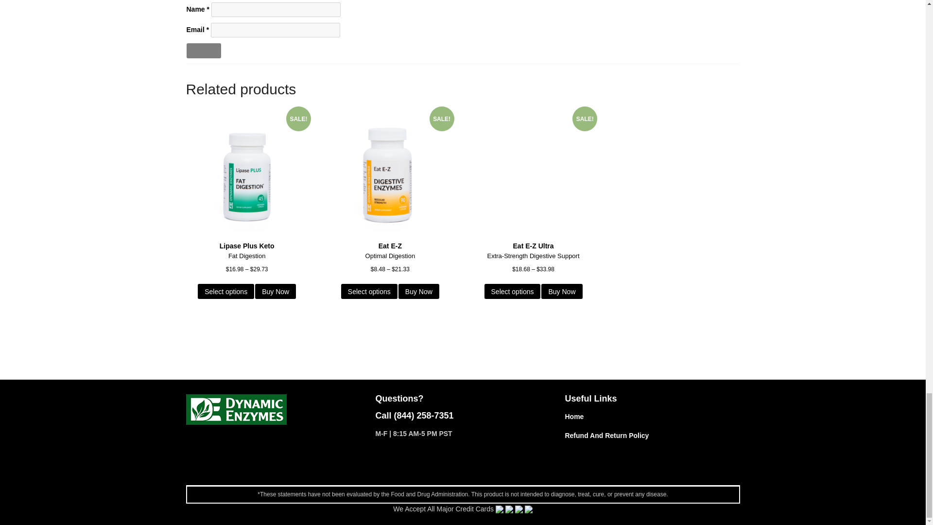 This screenshot has width=933, height=525. Describe the element at coordinates (512, 291) in the screenshot. I see `Select options` at that location.